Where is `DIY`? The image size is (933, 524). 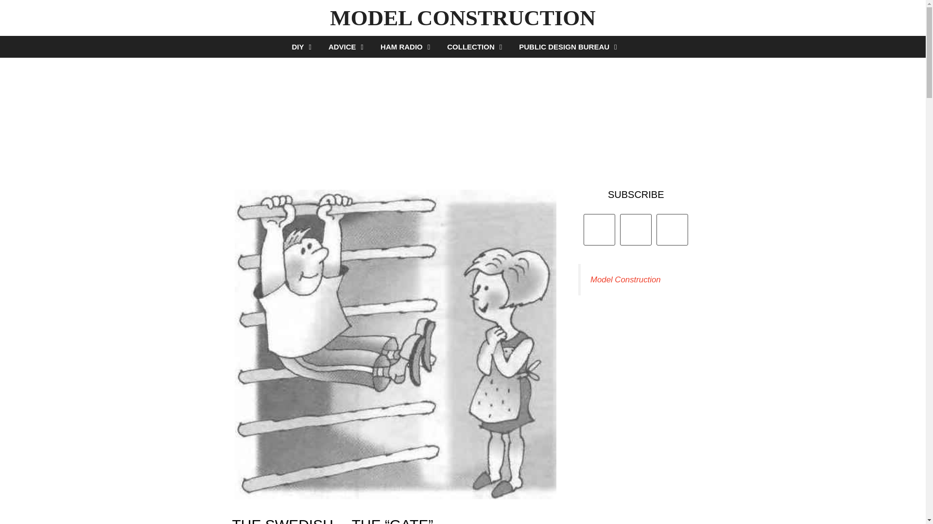 DIY is located at coordinates (302, 47).